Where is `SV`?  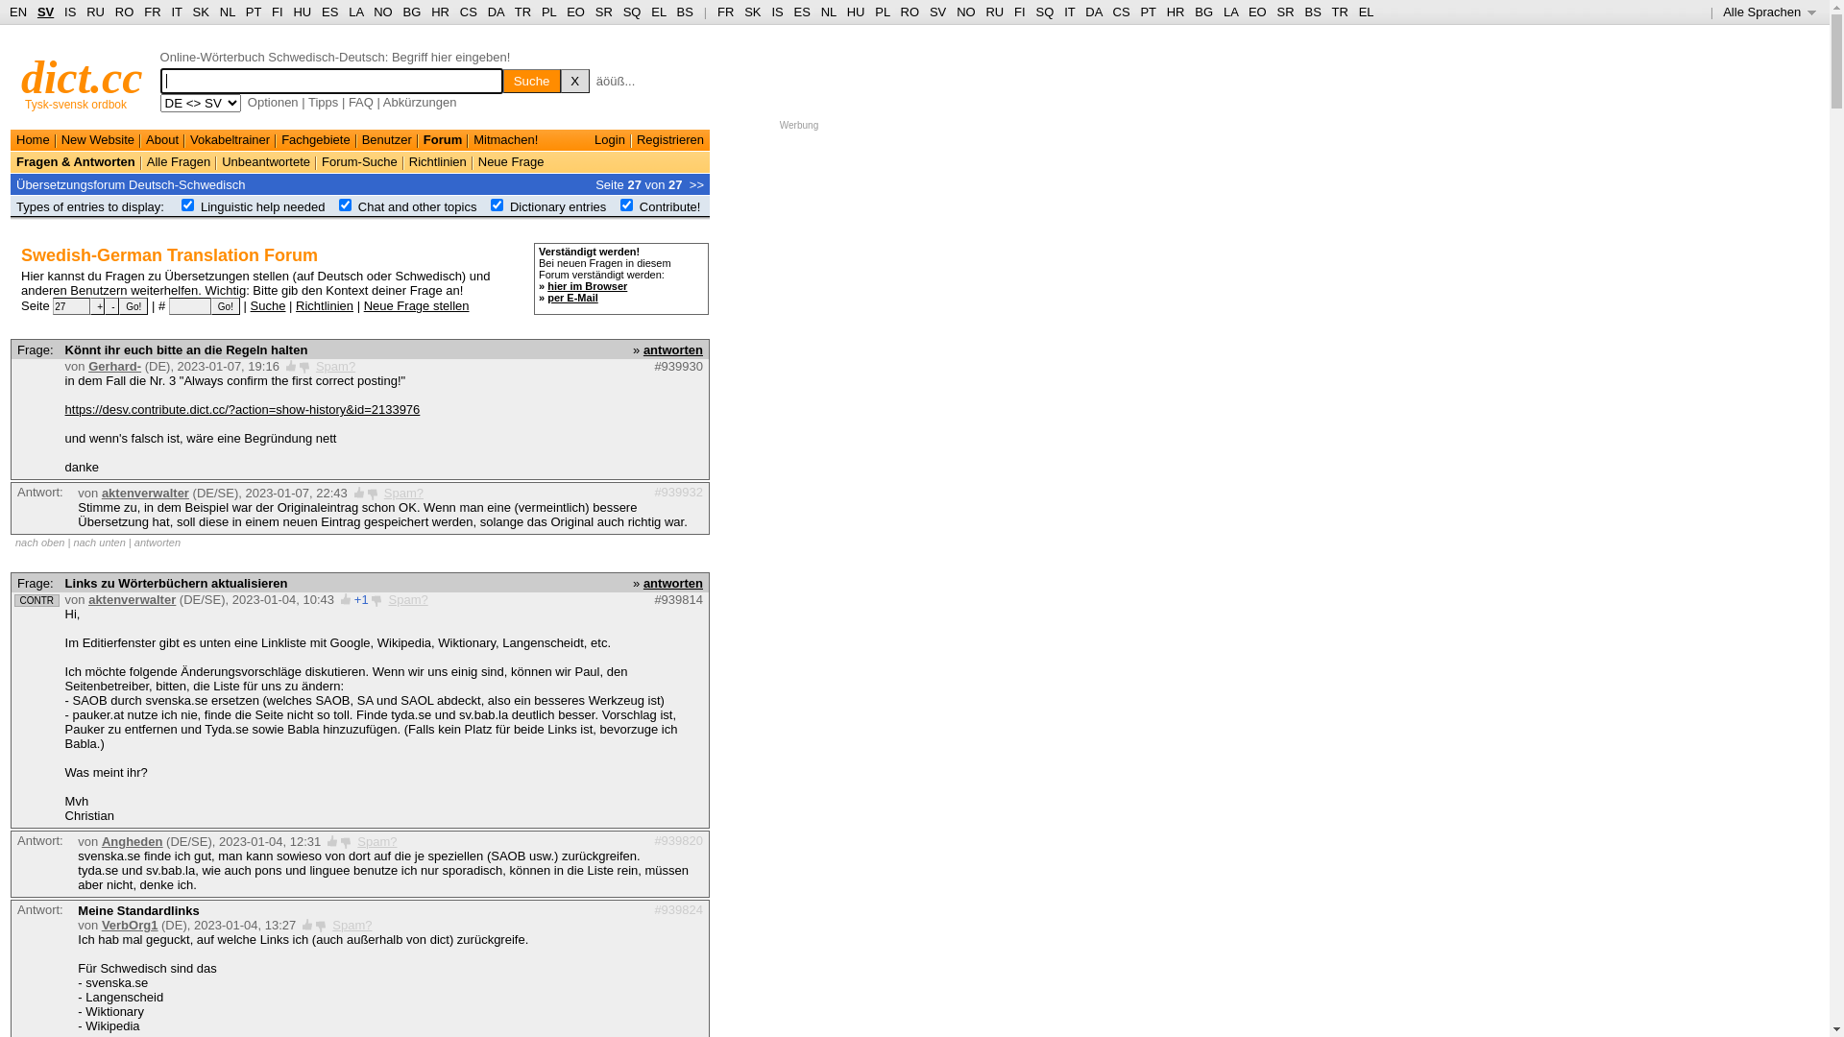
SV is located at coordinates (937, 12).